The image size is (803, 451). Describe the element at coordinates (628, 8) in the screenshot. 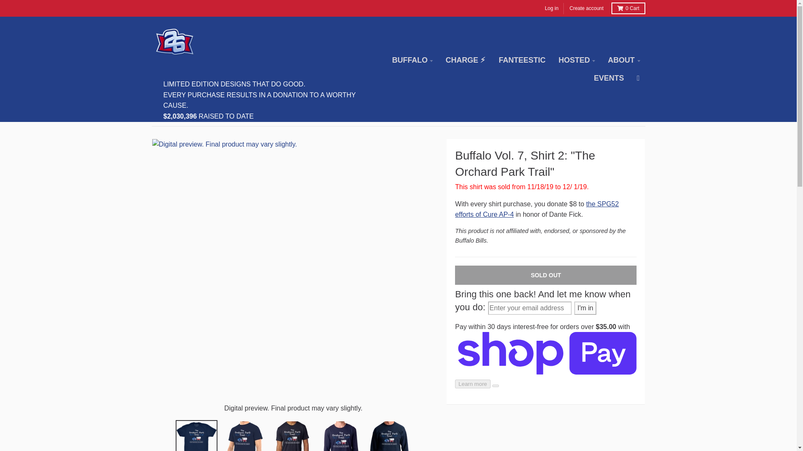

I see `0 Cart` at that location.